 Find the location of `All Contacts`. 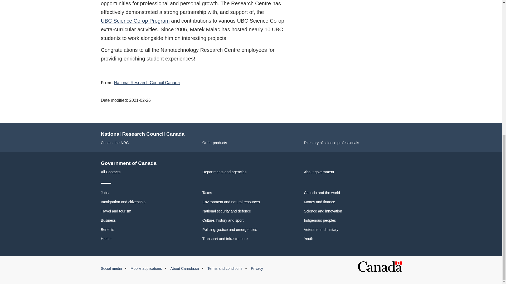

All Contacts is located at coordinates (110, 172).